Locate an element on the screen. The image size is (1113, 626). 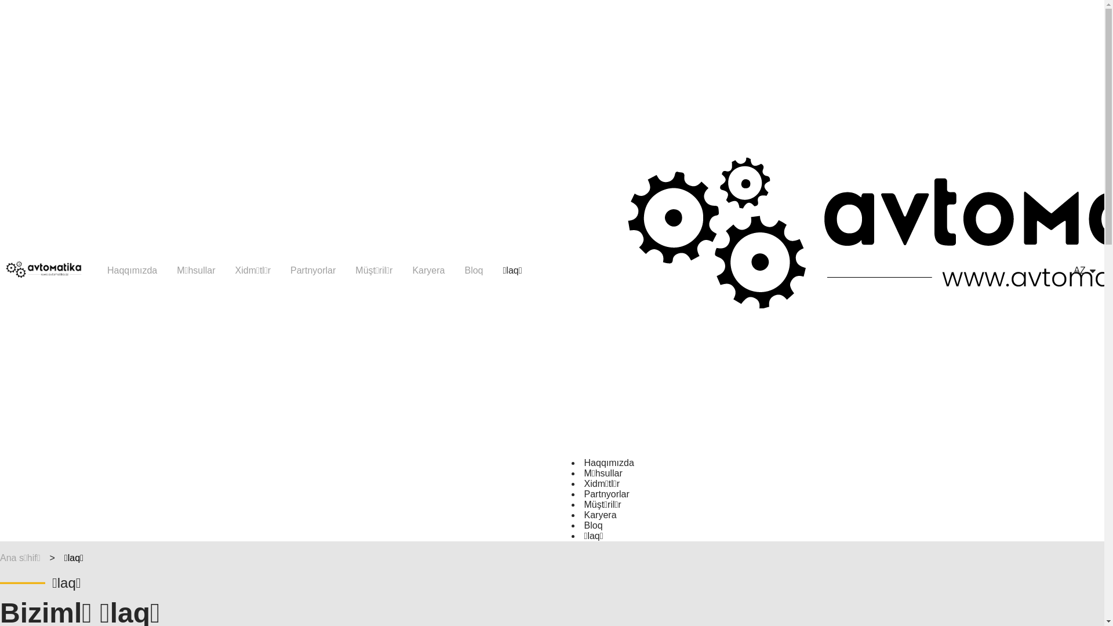
Partnyorlar is located at coordinates (607, 494).